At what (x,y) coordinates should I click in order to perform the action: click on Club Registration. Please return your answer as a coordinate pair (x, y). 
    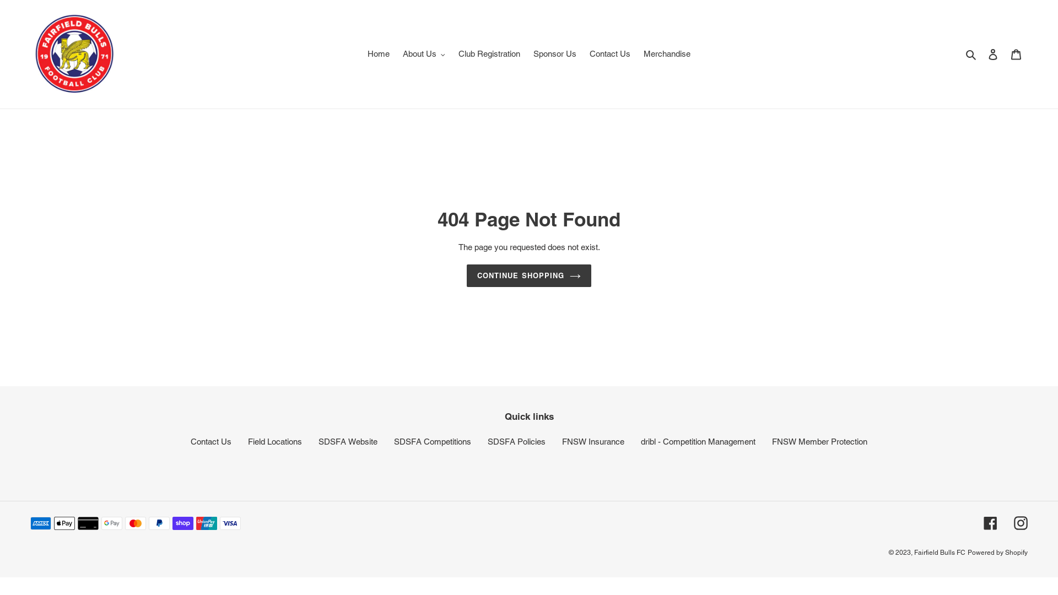
    Looking at the image, I should click on (489, 54).